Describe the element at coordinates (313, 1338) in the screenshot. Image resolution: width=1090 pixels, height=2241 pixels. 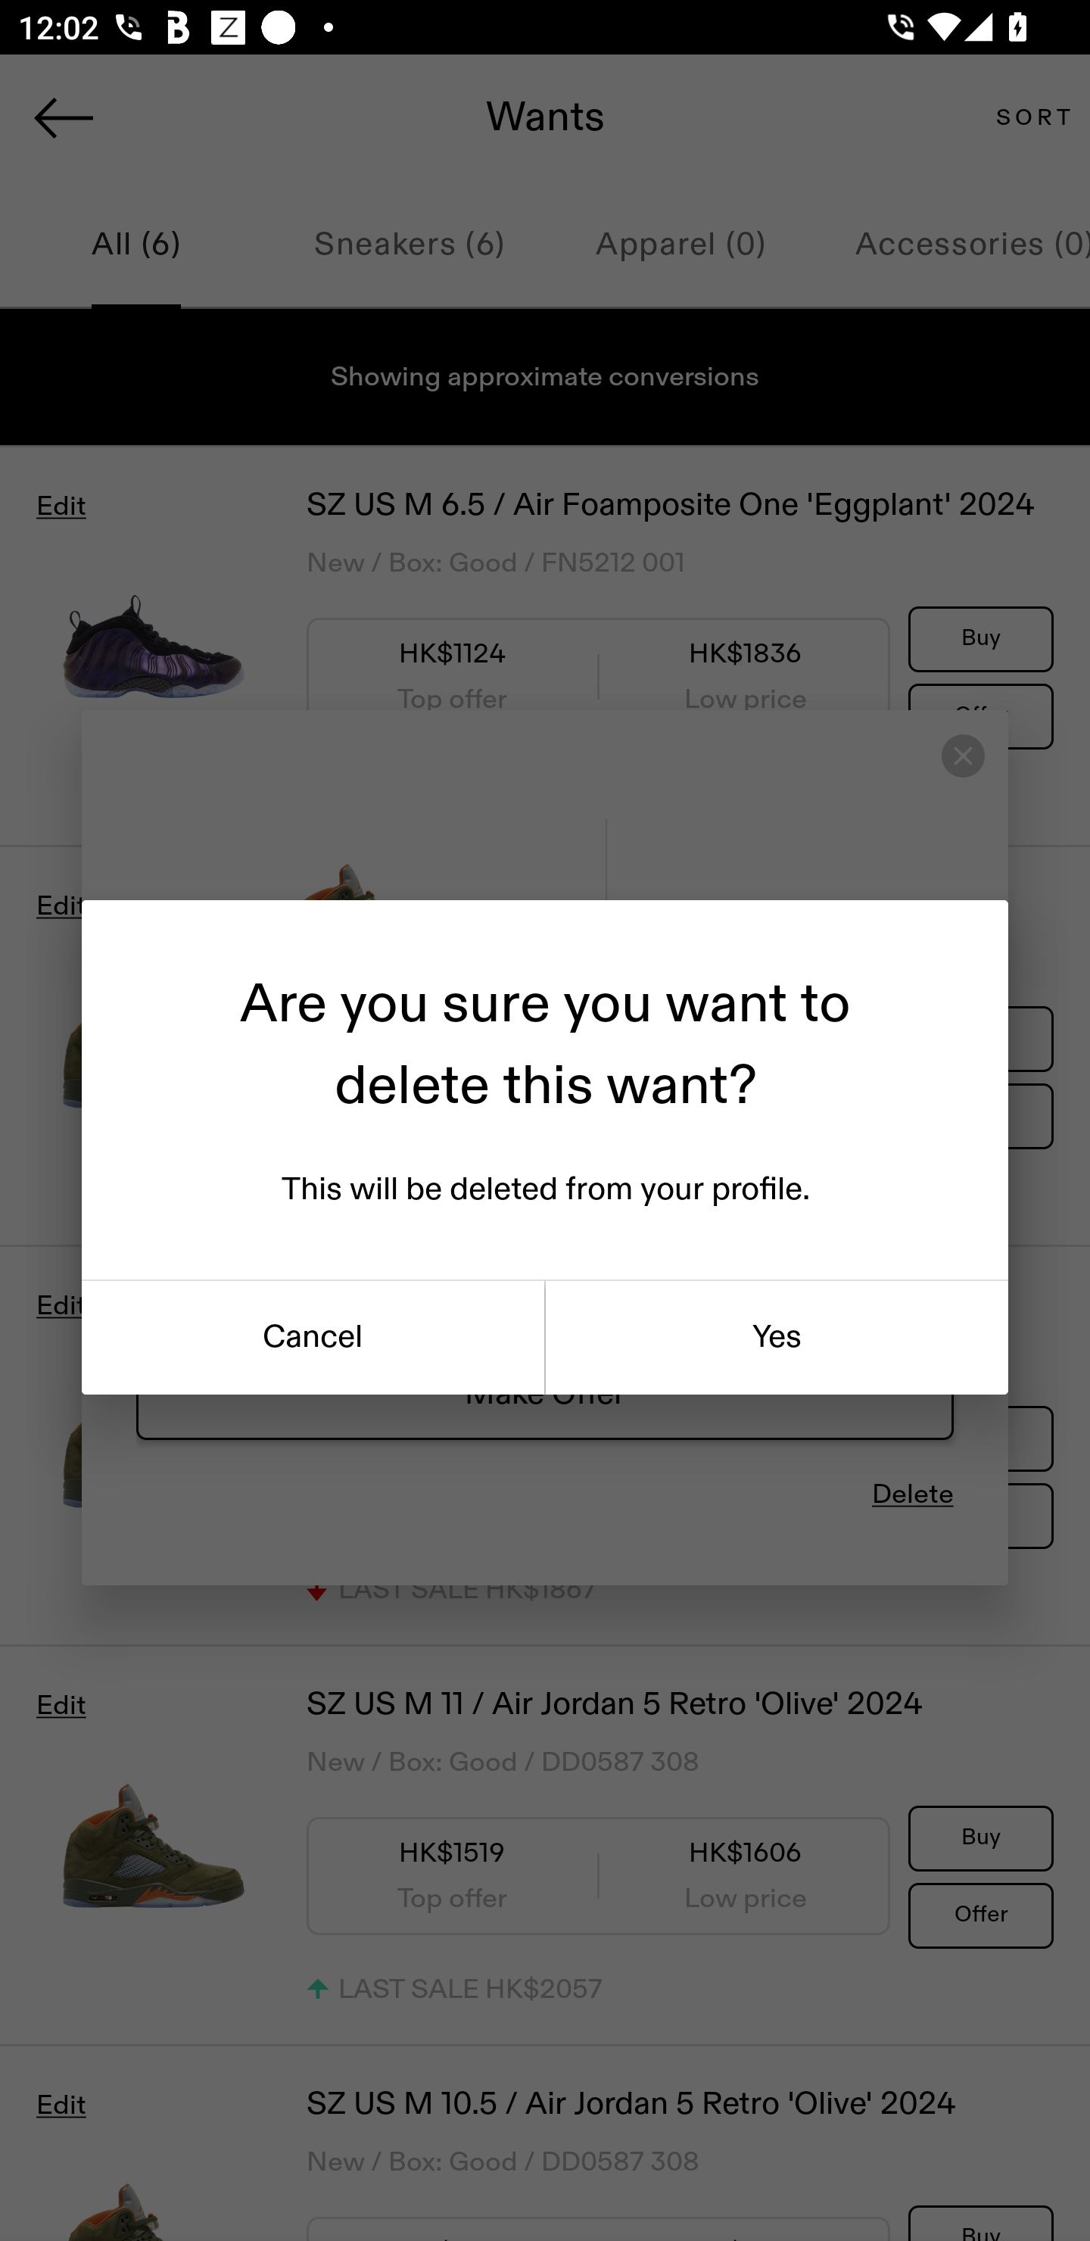
I see `Cancel` at that location.